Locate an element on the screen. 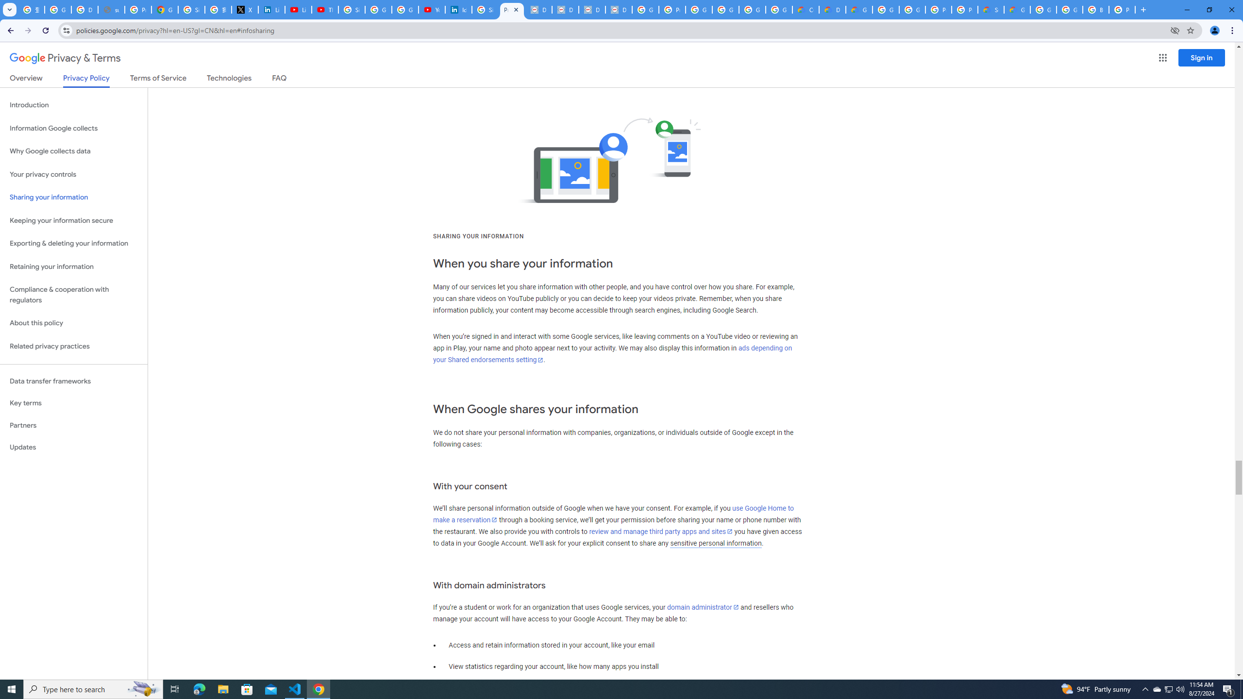  Google Workspace - Specific Terms is located at coordinates (753, 10).